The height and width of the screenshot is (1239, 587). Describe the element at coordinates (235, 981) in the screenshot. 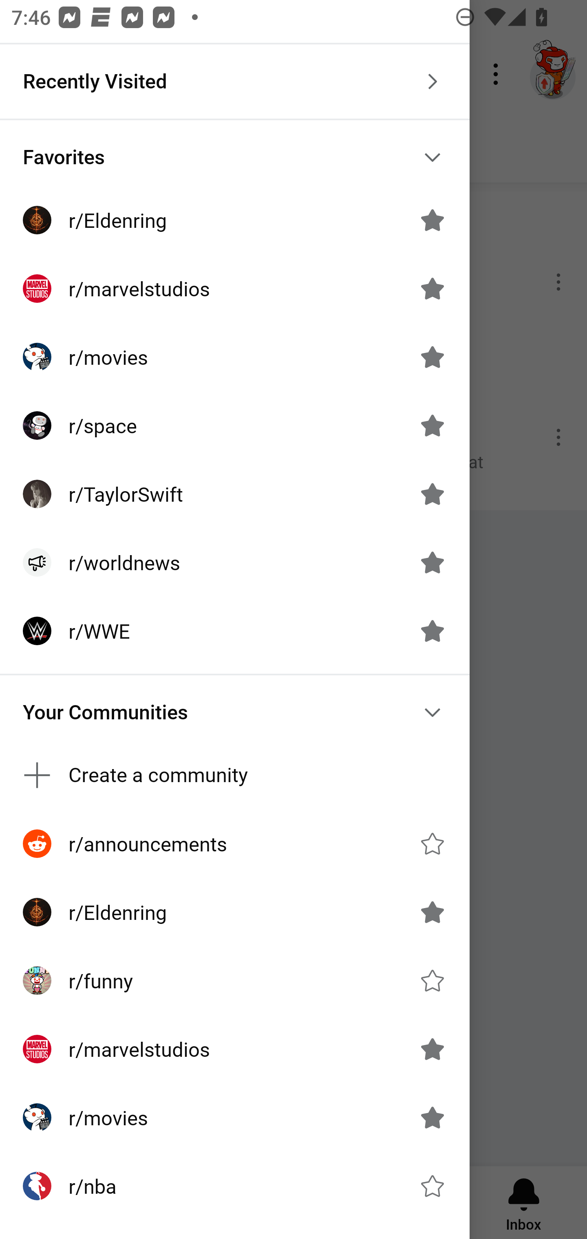

I see `r/funny Favorite r/funny` at that location.